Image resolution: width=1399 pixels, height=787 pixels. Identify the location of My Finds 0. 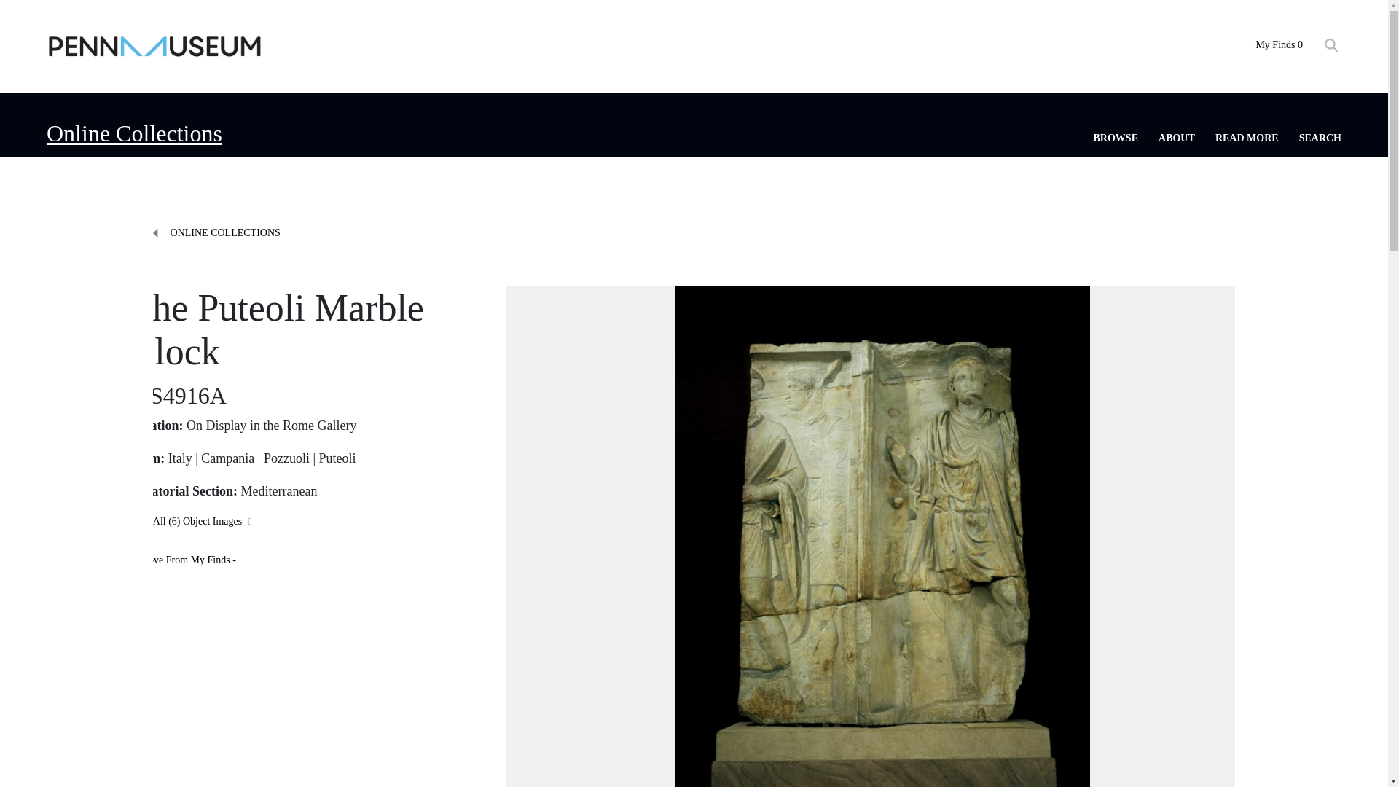
(1278, 45).